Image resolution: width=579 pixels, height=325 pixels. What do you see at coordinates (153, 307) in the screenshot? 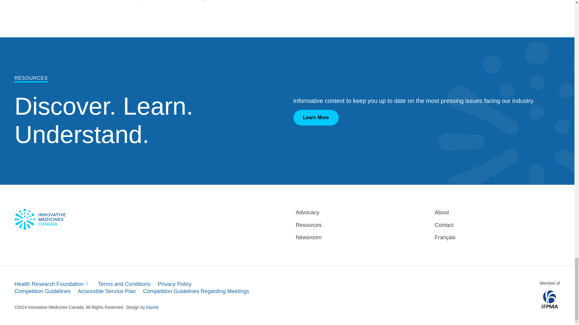
I see `Ottawa Web Design and Branding` at bounding box center [153, 307].